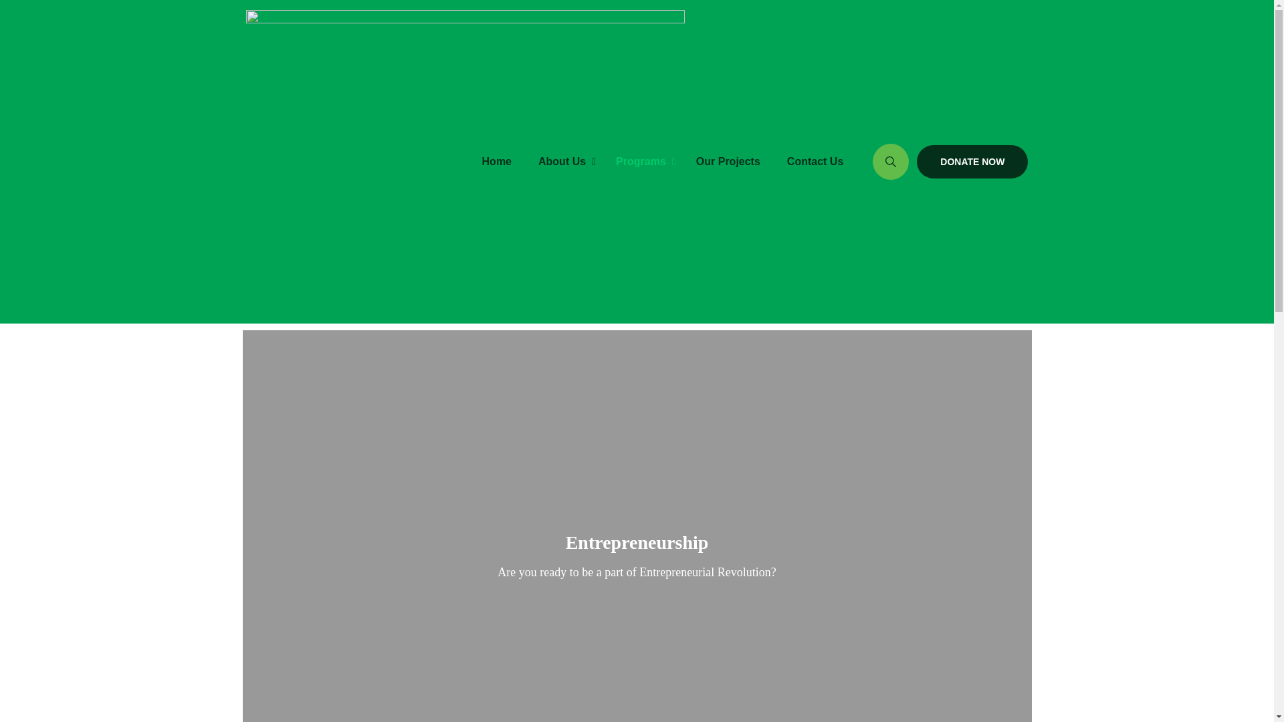 The image size is (1284, 722). Describe the element at coordinates (728, 162) in the screenshot. I see `Contact Us` at that location.